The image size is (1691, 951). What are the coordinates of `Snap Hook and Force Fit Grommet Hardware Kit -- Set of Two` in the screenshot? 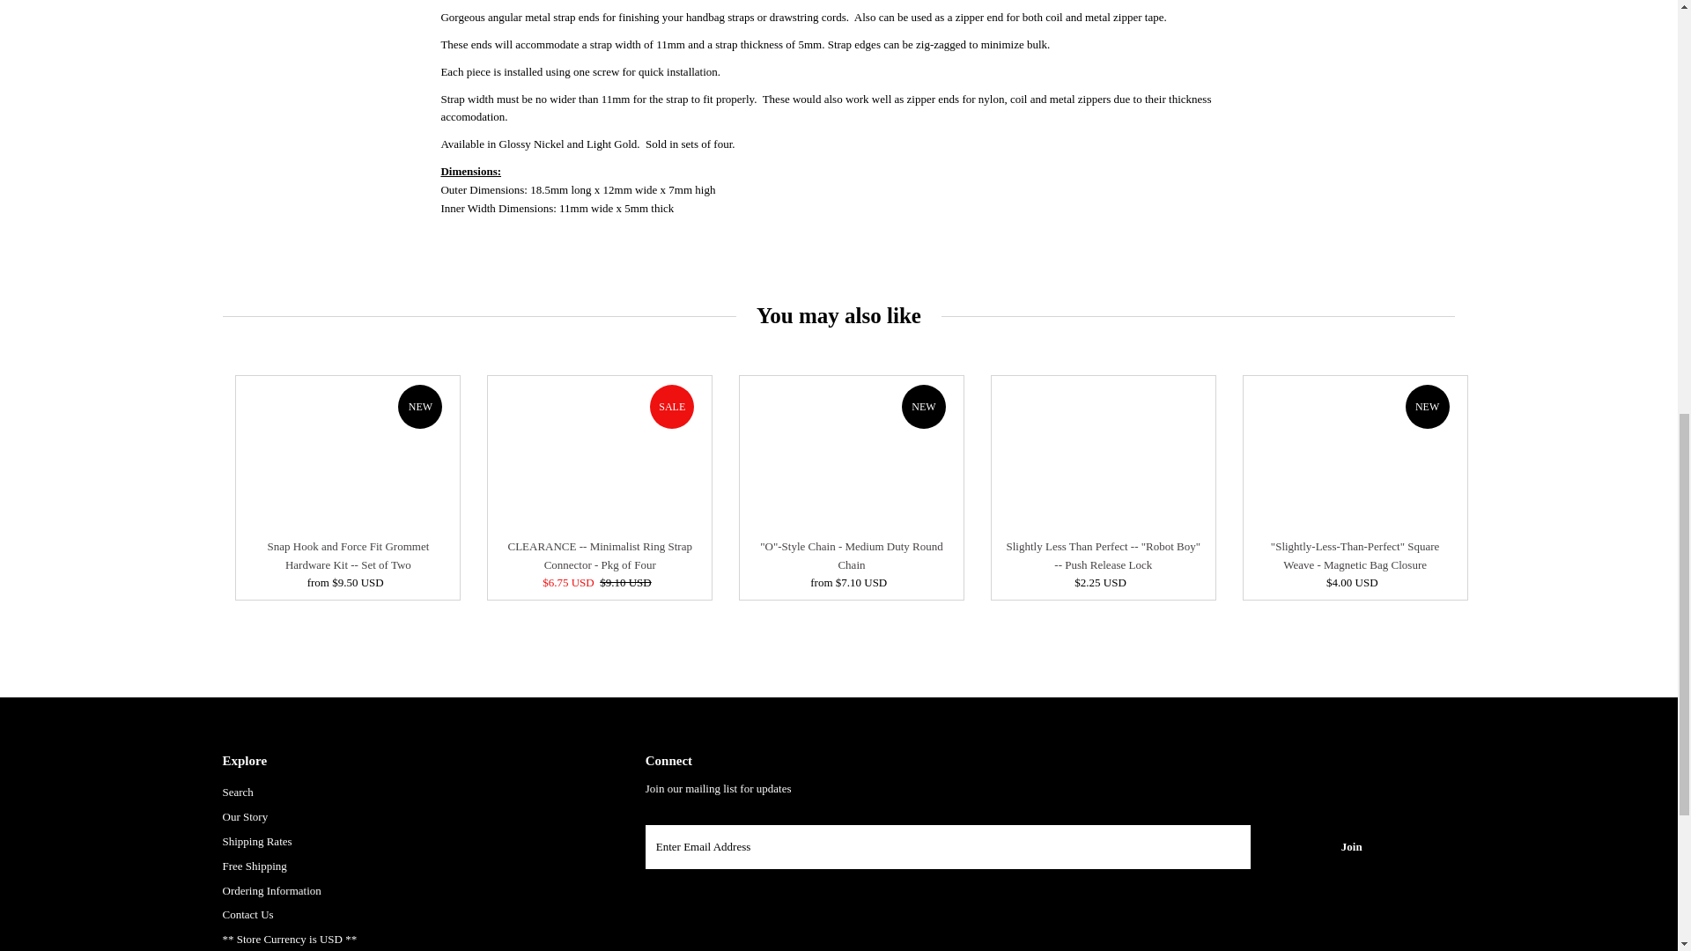 It's located at (348, 453).